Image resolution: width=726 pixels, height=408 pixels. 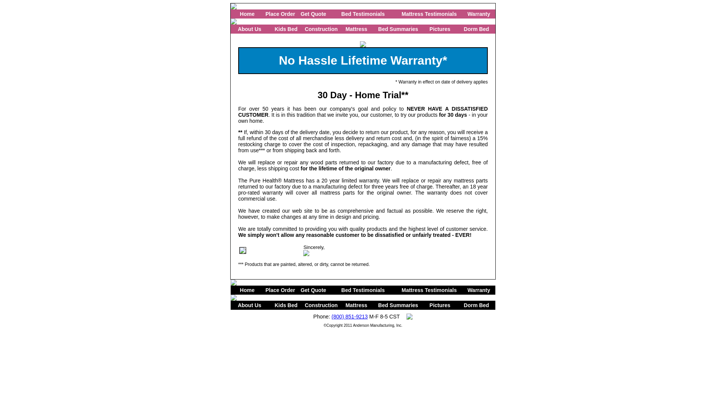 What do you see at coordinates (398, 29) in the screenshot?
I see `Bed Summaries` at bounding box center [398, 29].